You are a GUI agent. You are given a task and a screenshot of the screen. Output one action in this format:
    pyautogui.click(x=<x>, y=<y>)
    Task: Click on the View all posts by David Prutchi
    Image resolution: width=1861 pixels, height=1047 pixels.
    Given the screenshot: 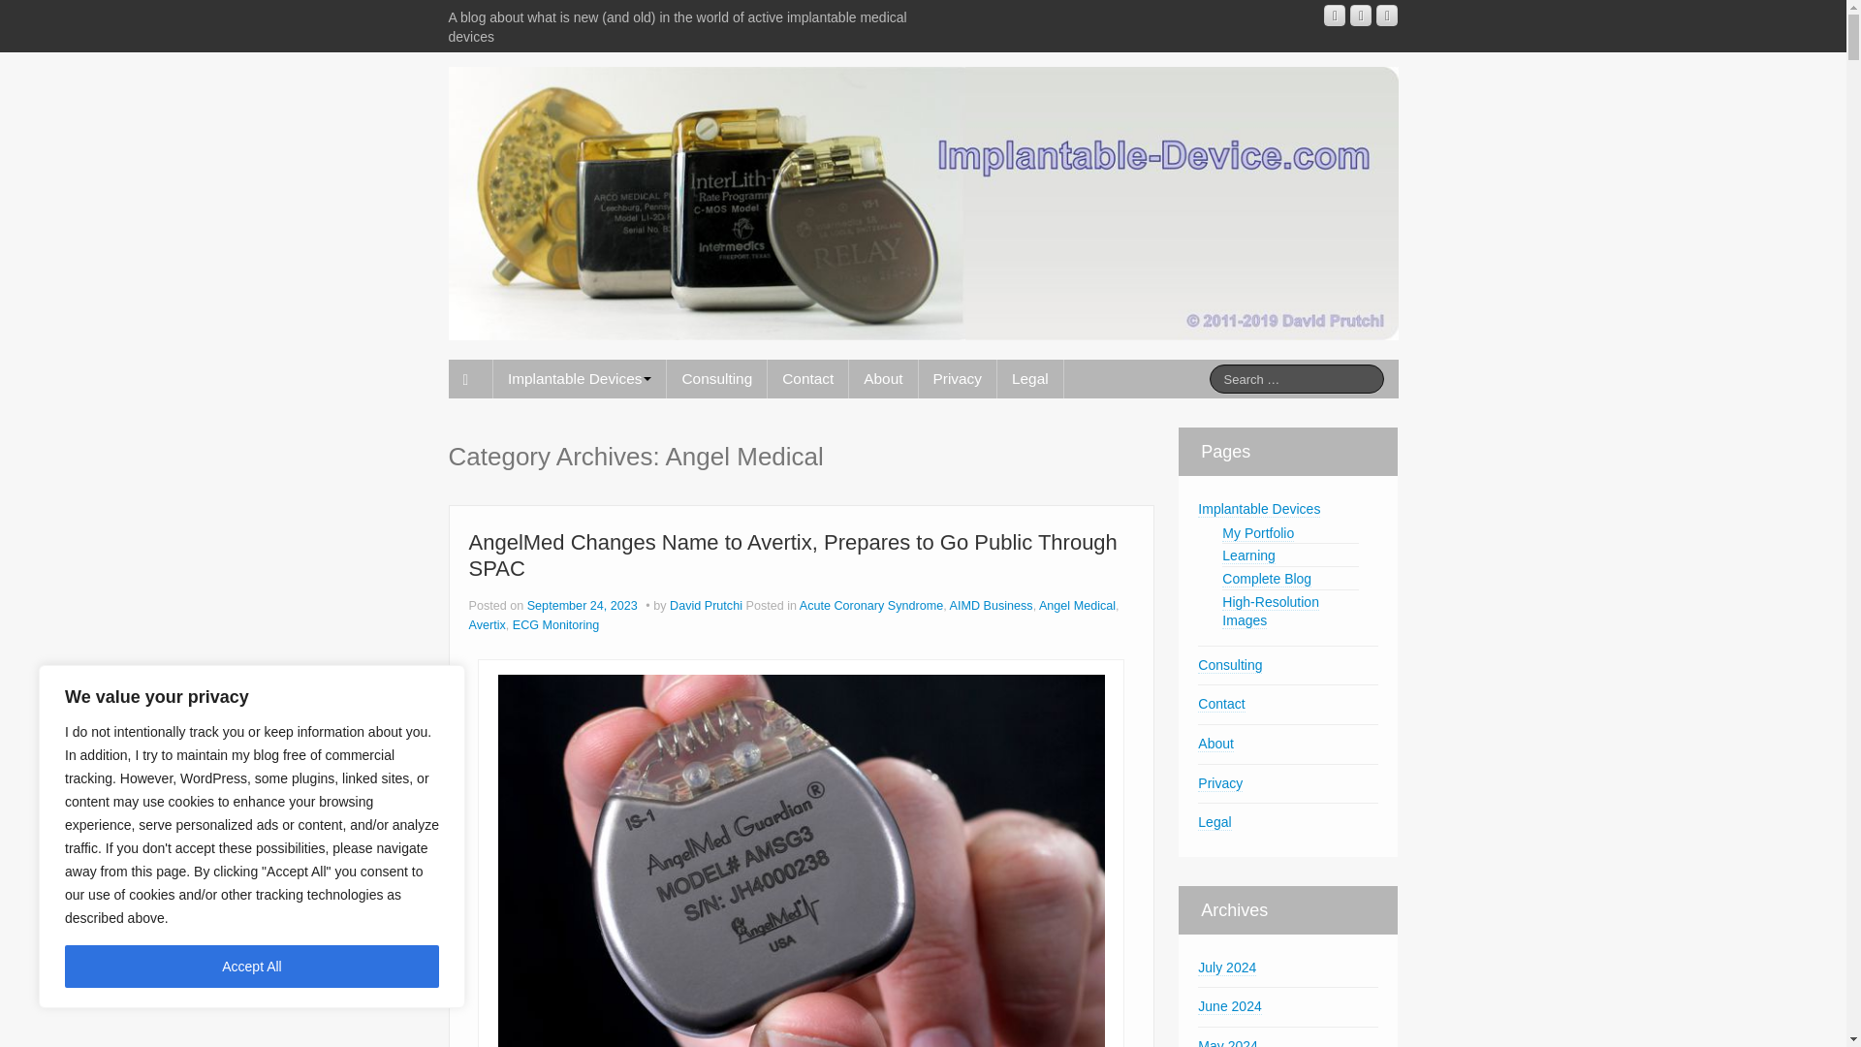 What is the action you would take?
    pyautogui.click(x=706, y=605)
    